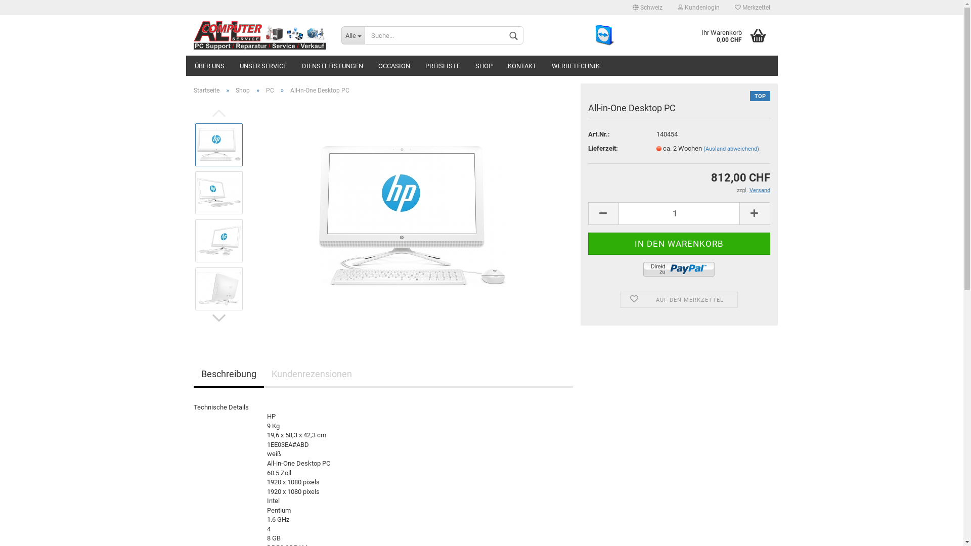 Image resolution: width=971 pixels, height=546 pixels. I want to click on OCCASION, so click(393, 66).